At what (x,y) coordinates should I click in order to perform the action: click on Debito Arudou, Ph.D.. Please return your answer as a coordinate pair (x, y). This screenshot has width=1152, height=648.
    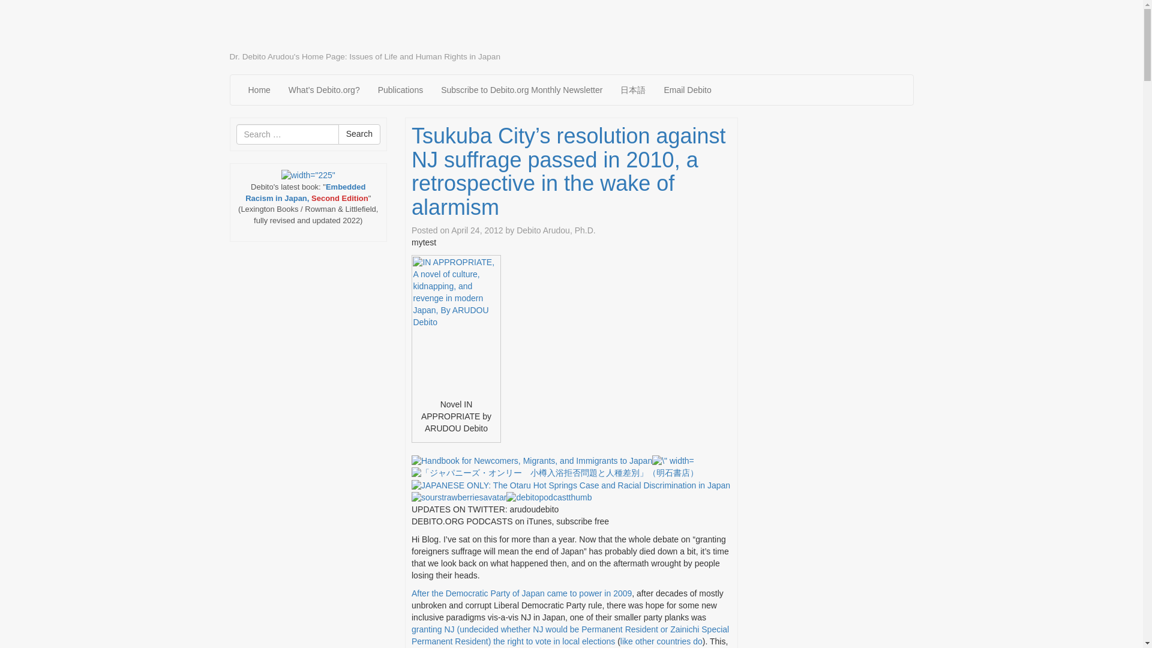
    Looking at the image, I should click on (556, 230).